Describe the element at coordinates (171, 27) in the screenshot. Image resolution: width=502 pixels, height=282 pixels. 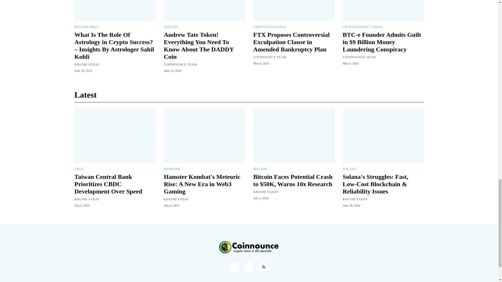
I see `ALTCOIN` at that location.